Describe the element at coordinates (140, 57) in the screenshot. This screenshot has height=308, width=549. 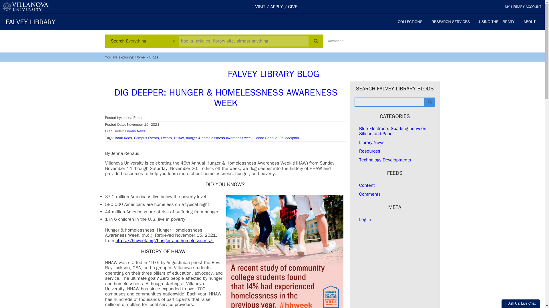
I see `Home` at that location.